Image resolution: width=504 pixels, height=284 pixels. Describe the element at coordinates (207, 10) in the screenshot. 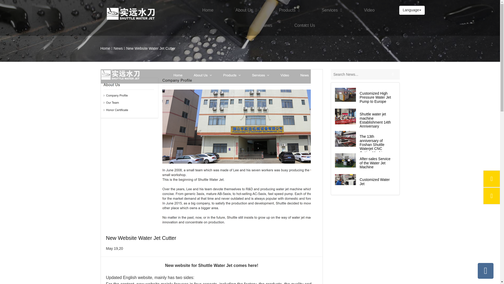

I see `Home` at that location.